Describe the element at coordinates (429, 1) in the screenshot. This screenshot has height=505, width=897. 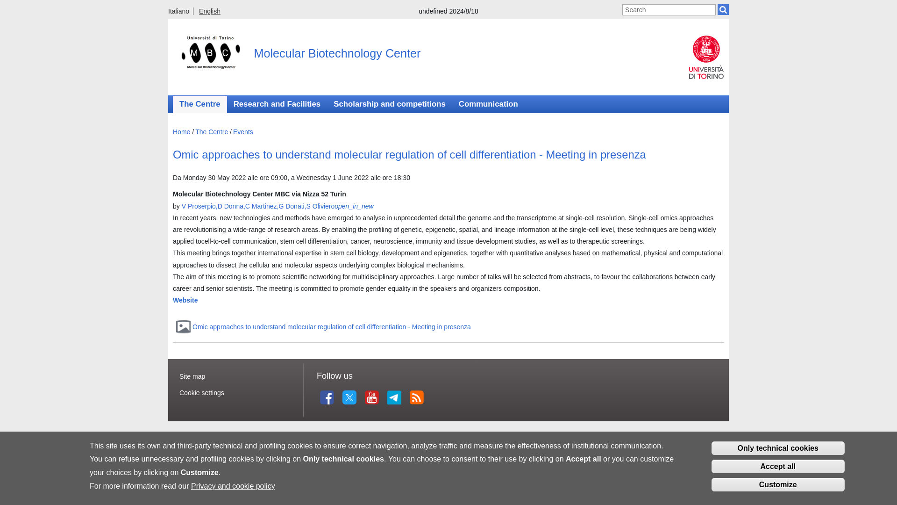
I see `Skip to main content` at that location.